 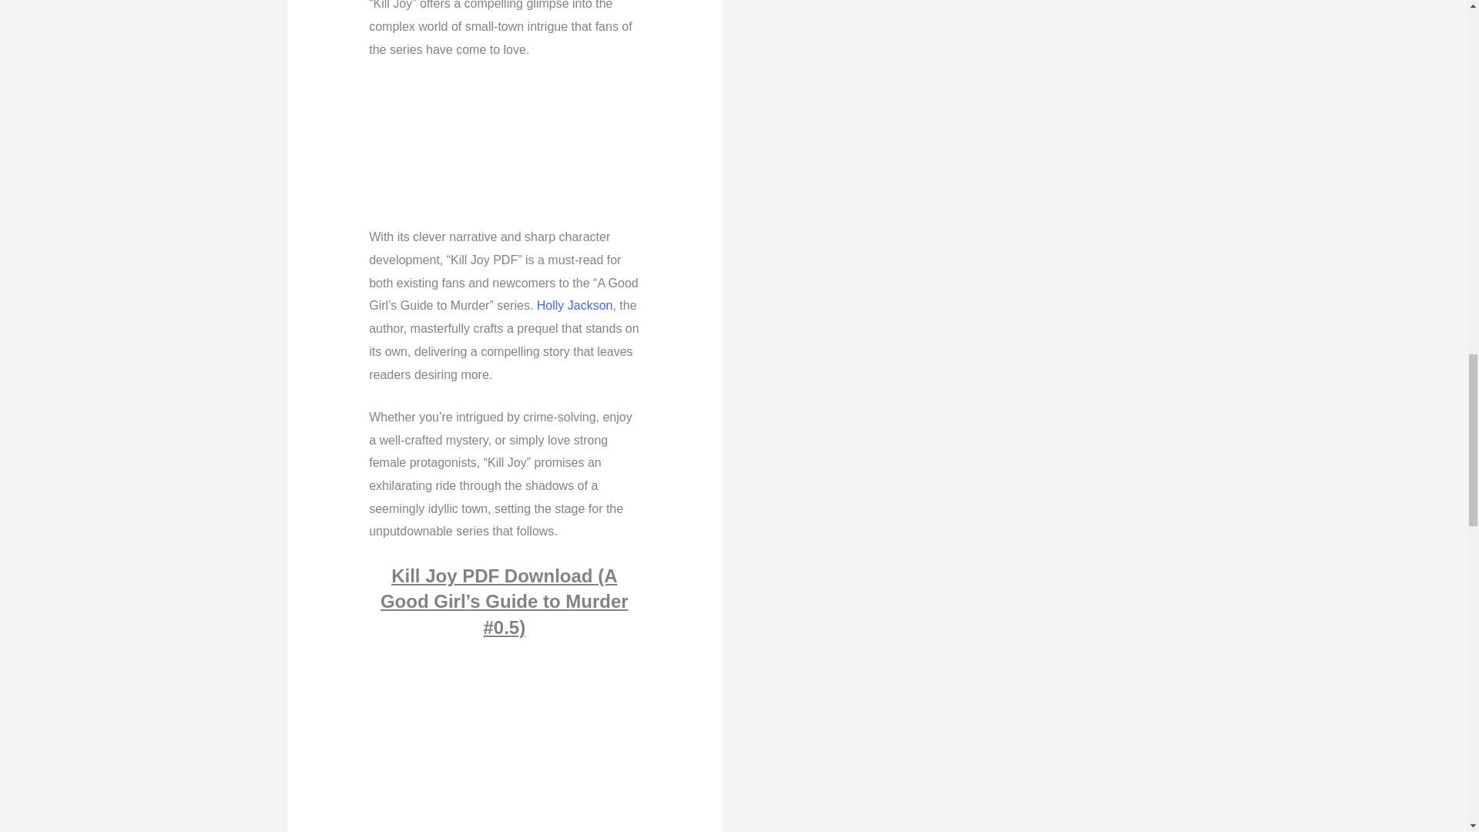 What do you see at coordinates (504, 748) in the screenshot?
I see `Kill Joy PDF AddictBooks` at bounding box center [504, 748].